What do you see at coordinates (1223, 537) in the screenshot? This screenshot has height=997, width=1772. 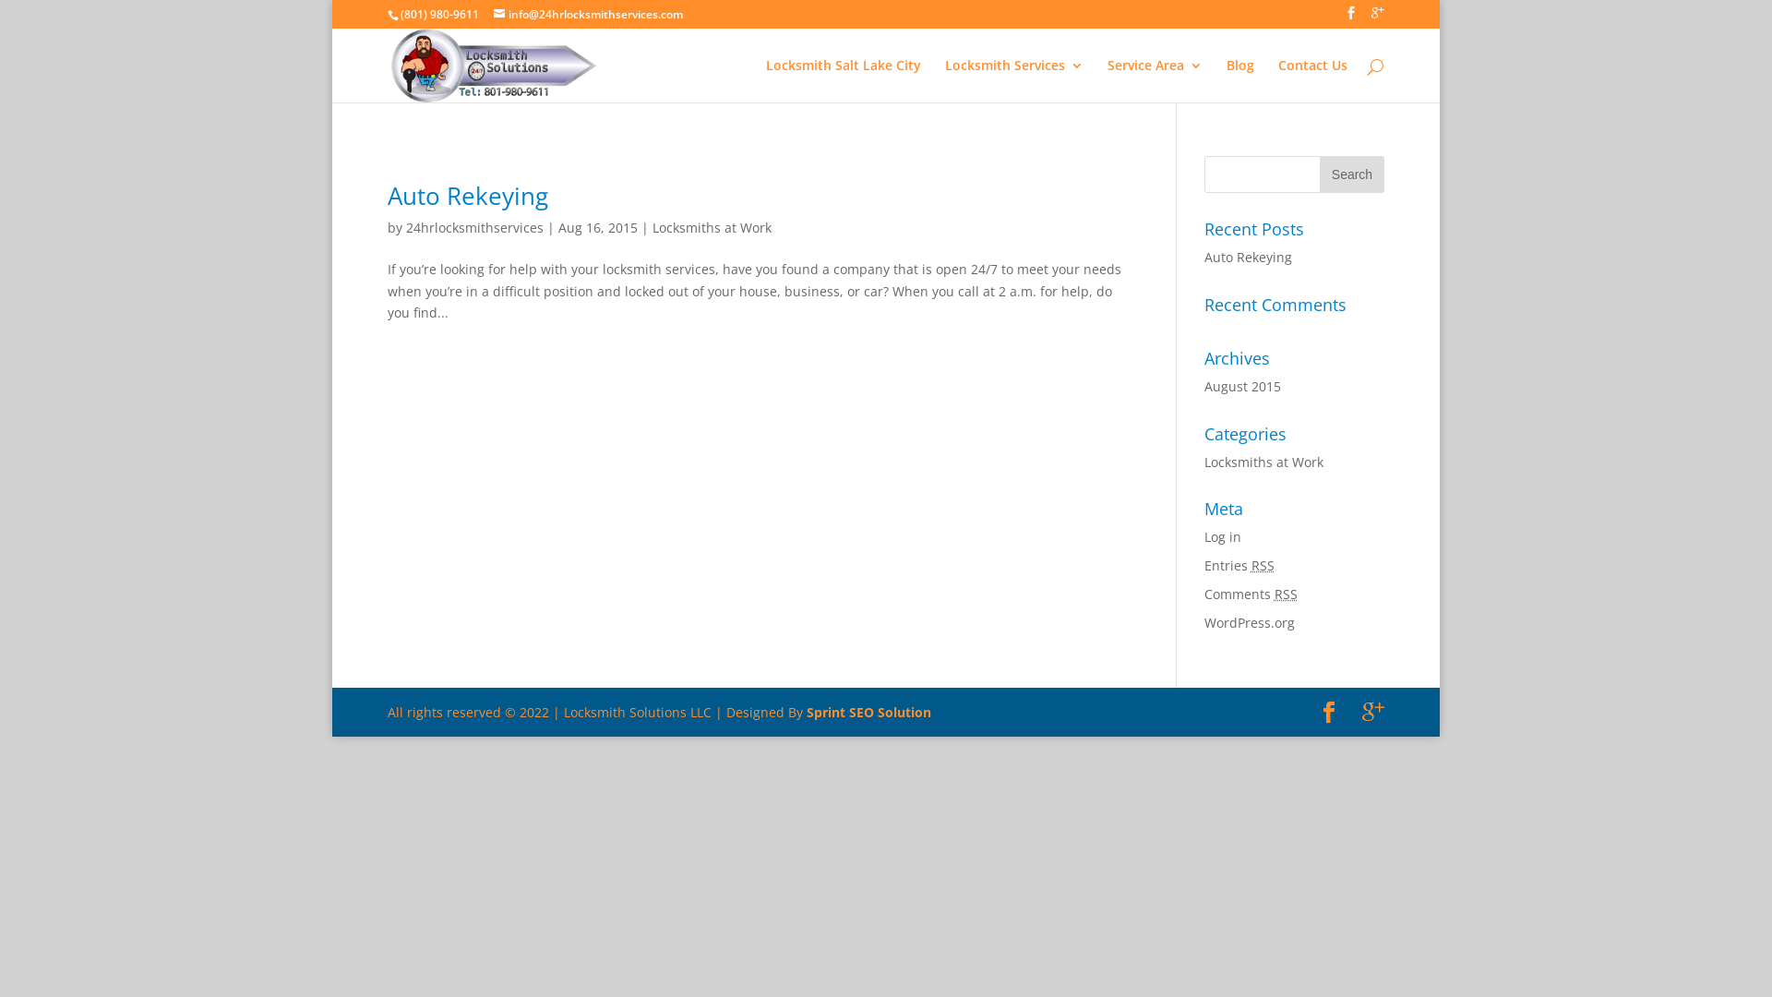 I see `Log in` at bounding box center [1223, 537].